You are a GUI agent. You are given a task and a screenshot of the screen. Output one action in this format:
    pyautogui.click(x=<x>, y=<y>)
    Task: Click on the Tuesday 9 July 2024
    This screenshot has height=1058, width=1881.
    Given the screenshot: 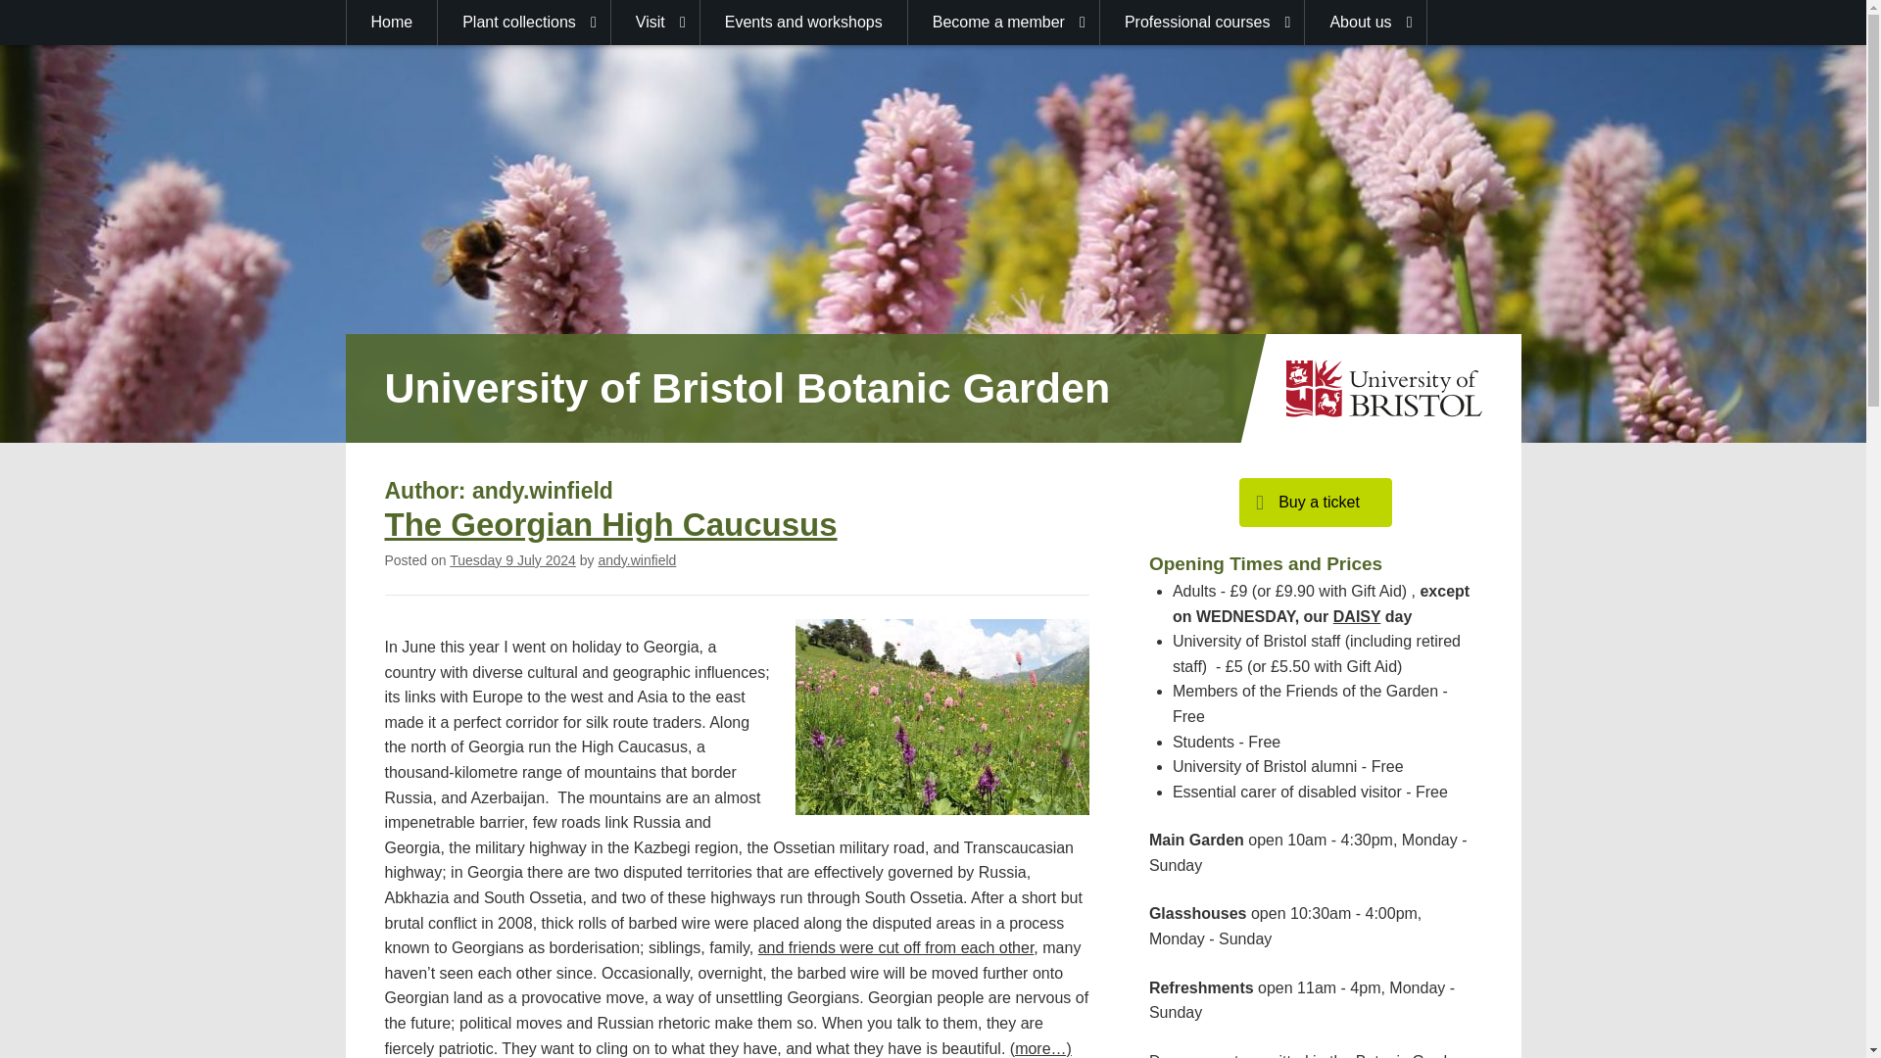 What is the action you would take?
    pyautogui.click(x=511, y=559)
    